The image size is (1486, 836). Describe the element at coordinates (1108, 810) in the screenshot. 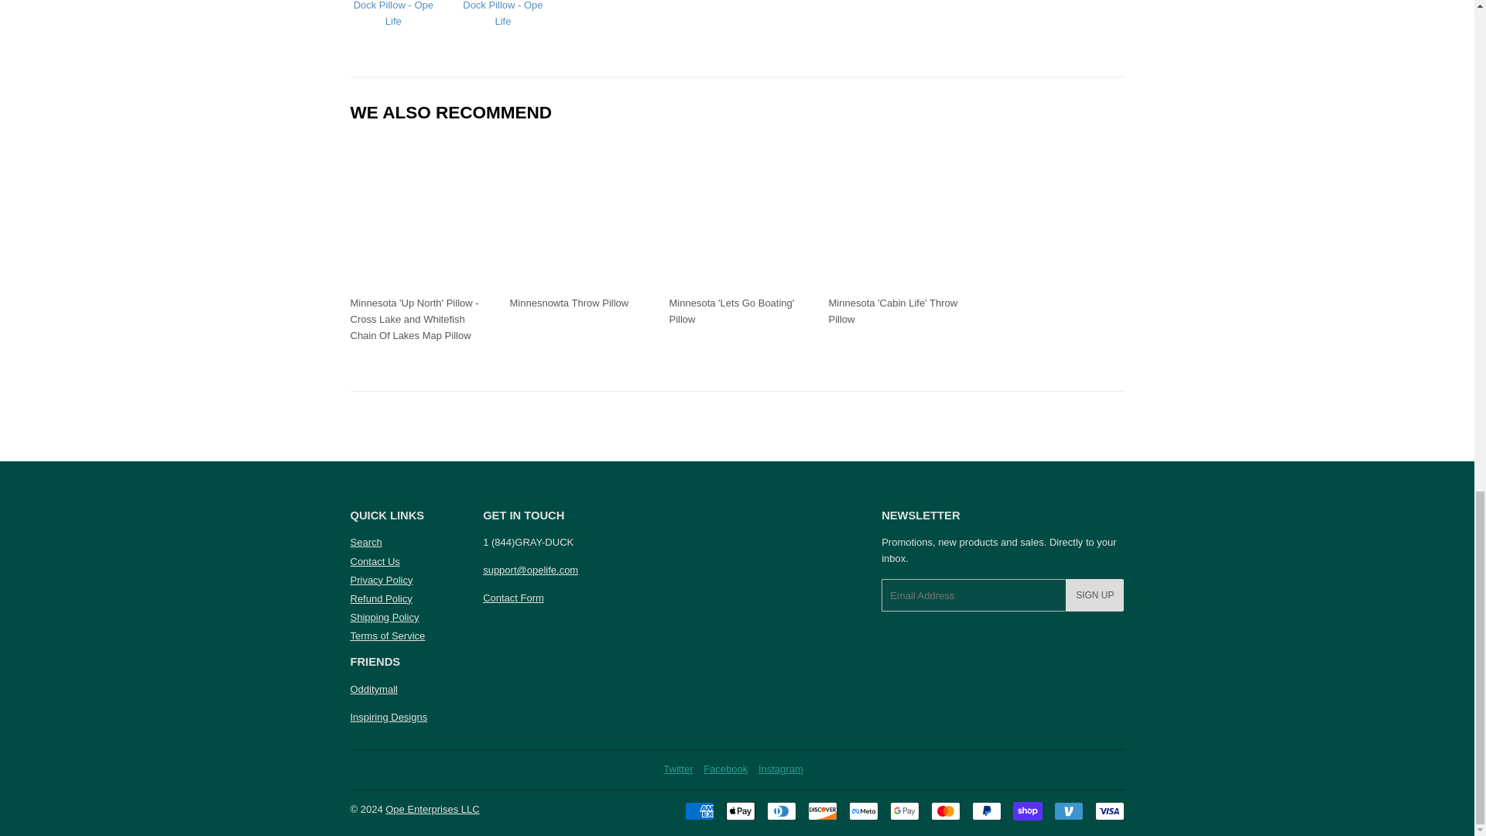

I see `Visa` at that location.